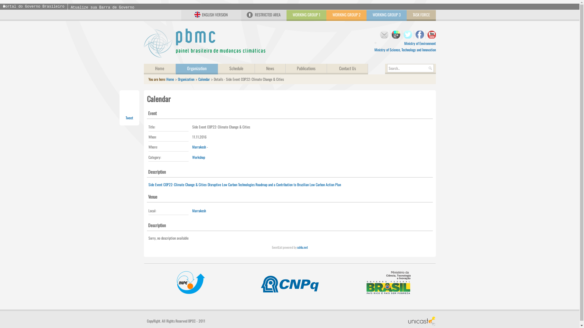 The width and height of the screenshot is (584, 328). What do you see at coordinates (384, 35) in the screenshot?
I see `Webmail PBMC` at bounding box center [384, 35].